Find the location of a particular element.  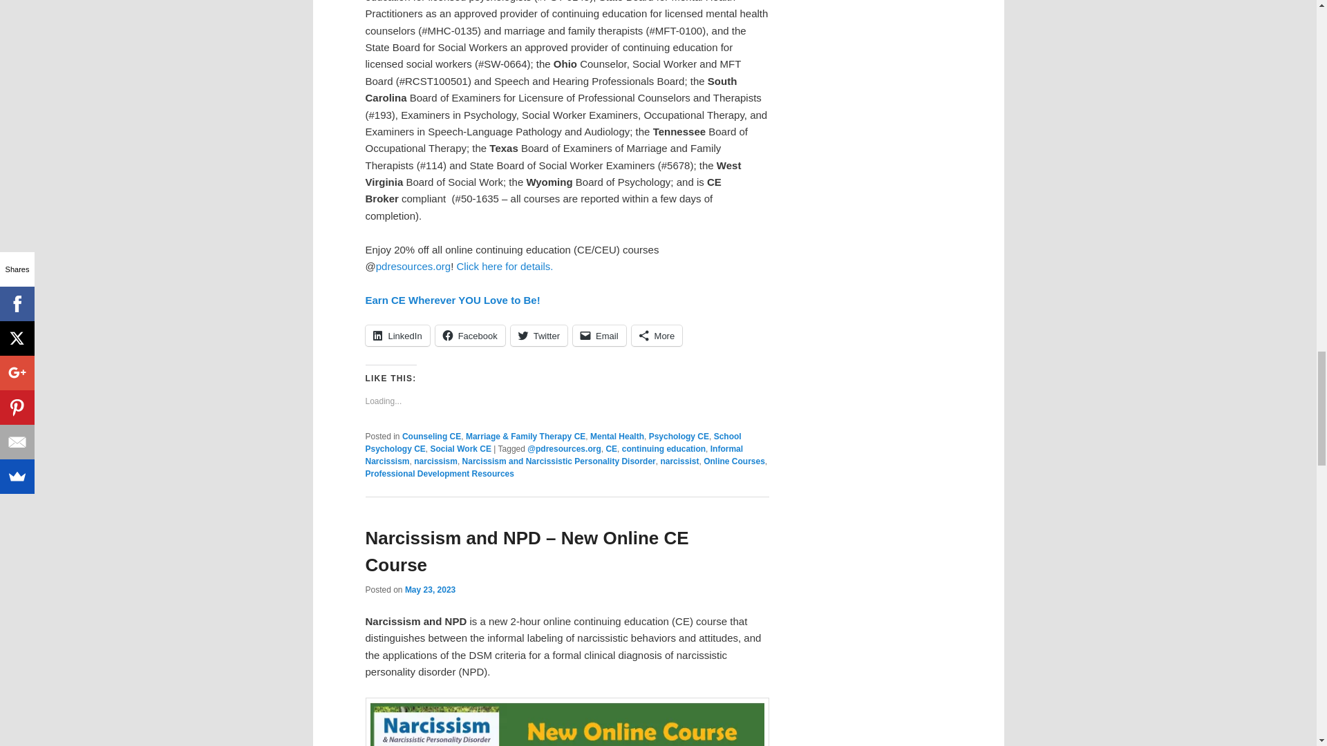

Twitter is located at coordinates (539, 336).